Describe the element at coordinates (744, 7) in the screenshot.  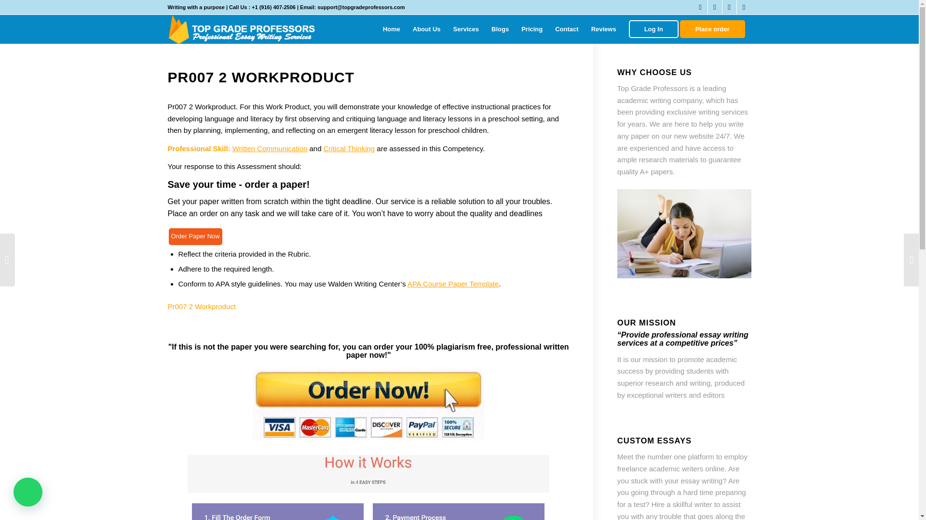
I see `WhatsApp` at that location.